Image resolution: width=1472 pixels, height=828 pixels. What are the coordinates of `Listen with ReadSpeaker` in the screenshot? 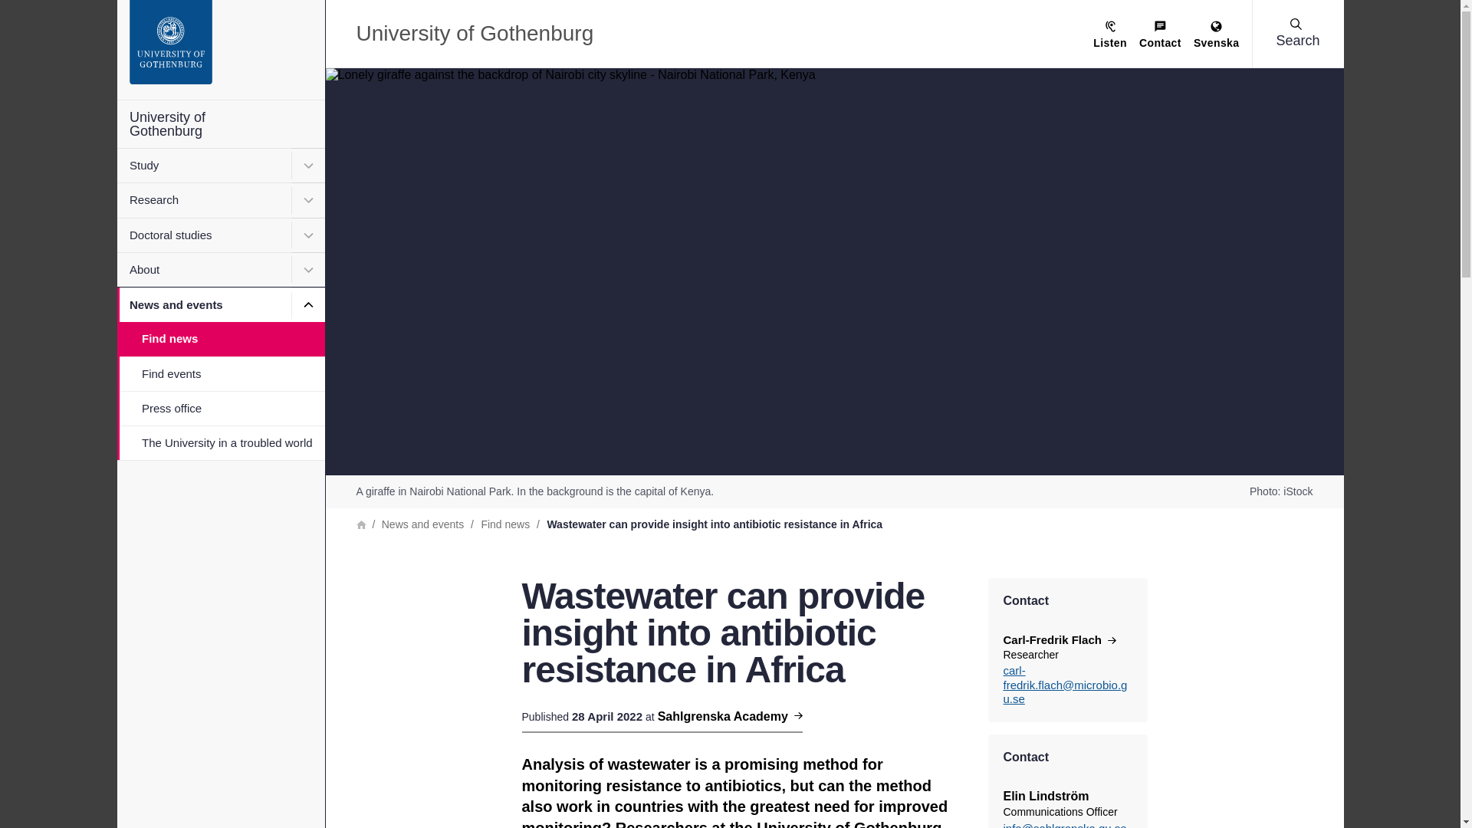 It's located at (1110, 35).